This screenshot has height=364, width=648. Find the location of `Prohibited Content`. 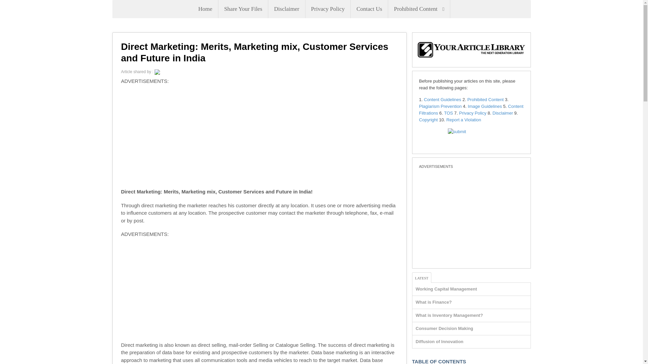

Prohibited Content is located at coordinates (419, 9).